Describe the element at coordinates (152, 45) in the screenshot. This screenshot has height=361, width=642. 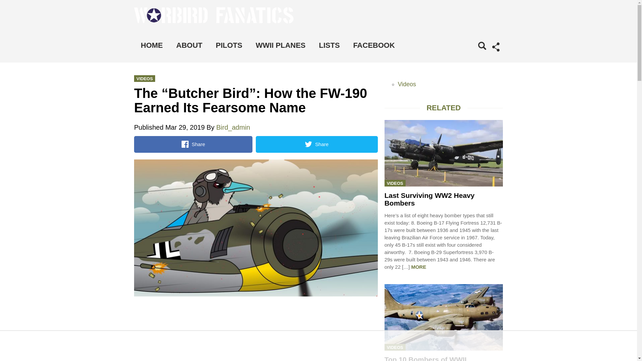
I see `HOME` at that location.